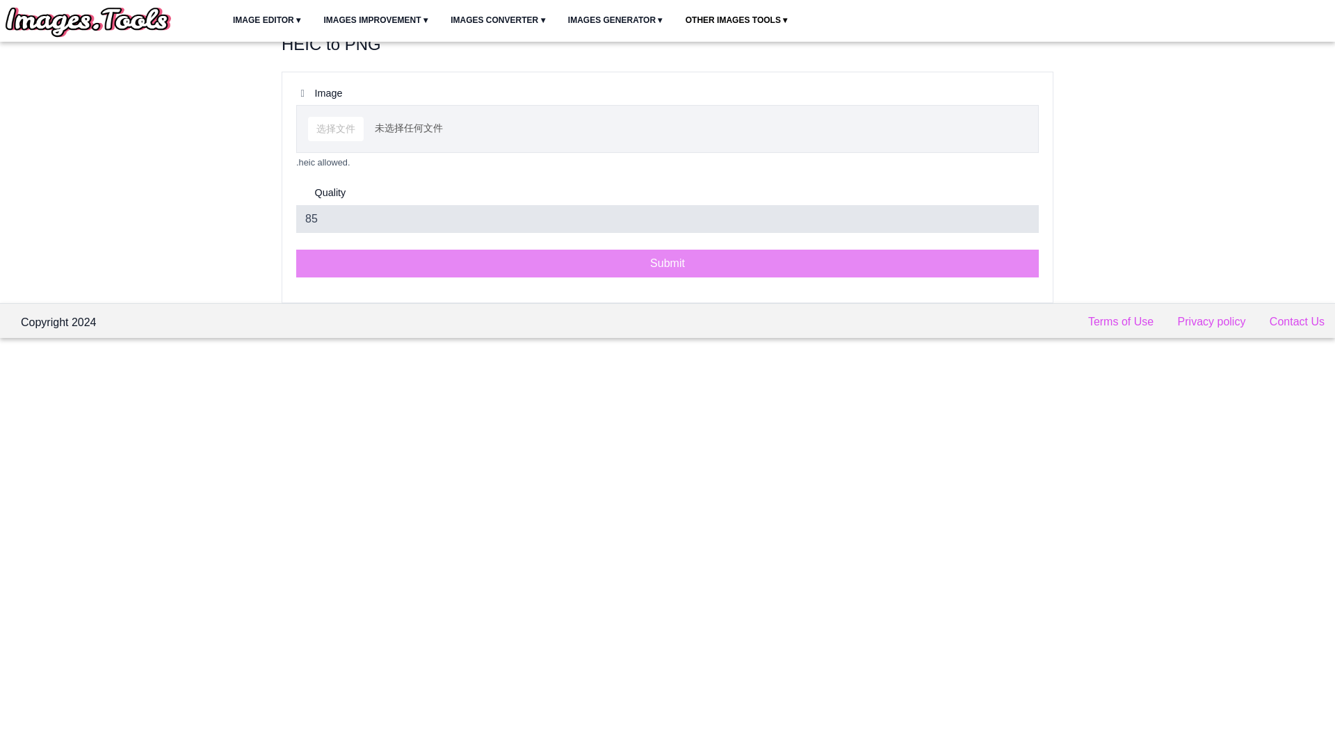 The width and height of the screenshot is (1335, 751). What do you see at coordinates (667, 218) in the screenshot?
I see `85` at bounding box center [667, 218].